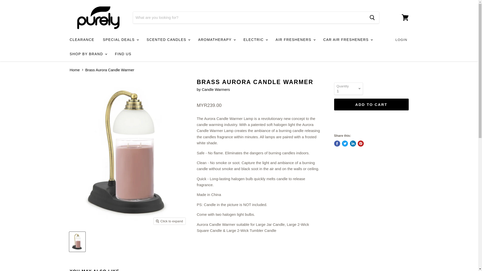 Image resolution: width=482 pixels, height=271 pixels. I want to click on View cart, so click(405, 18).